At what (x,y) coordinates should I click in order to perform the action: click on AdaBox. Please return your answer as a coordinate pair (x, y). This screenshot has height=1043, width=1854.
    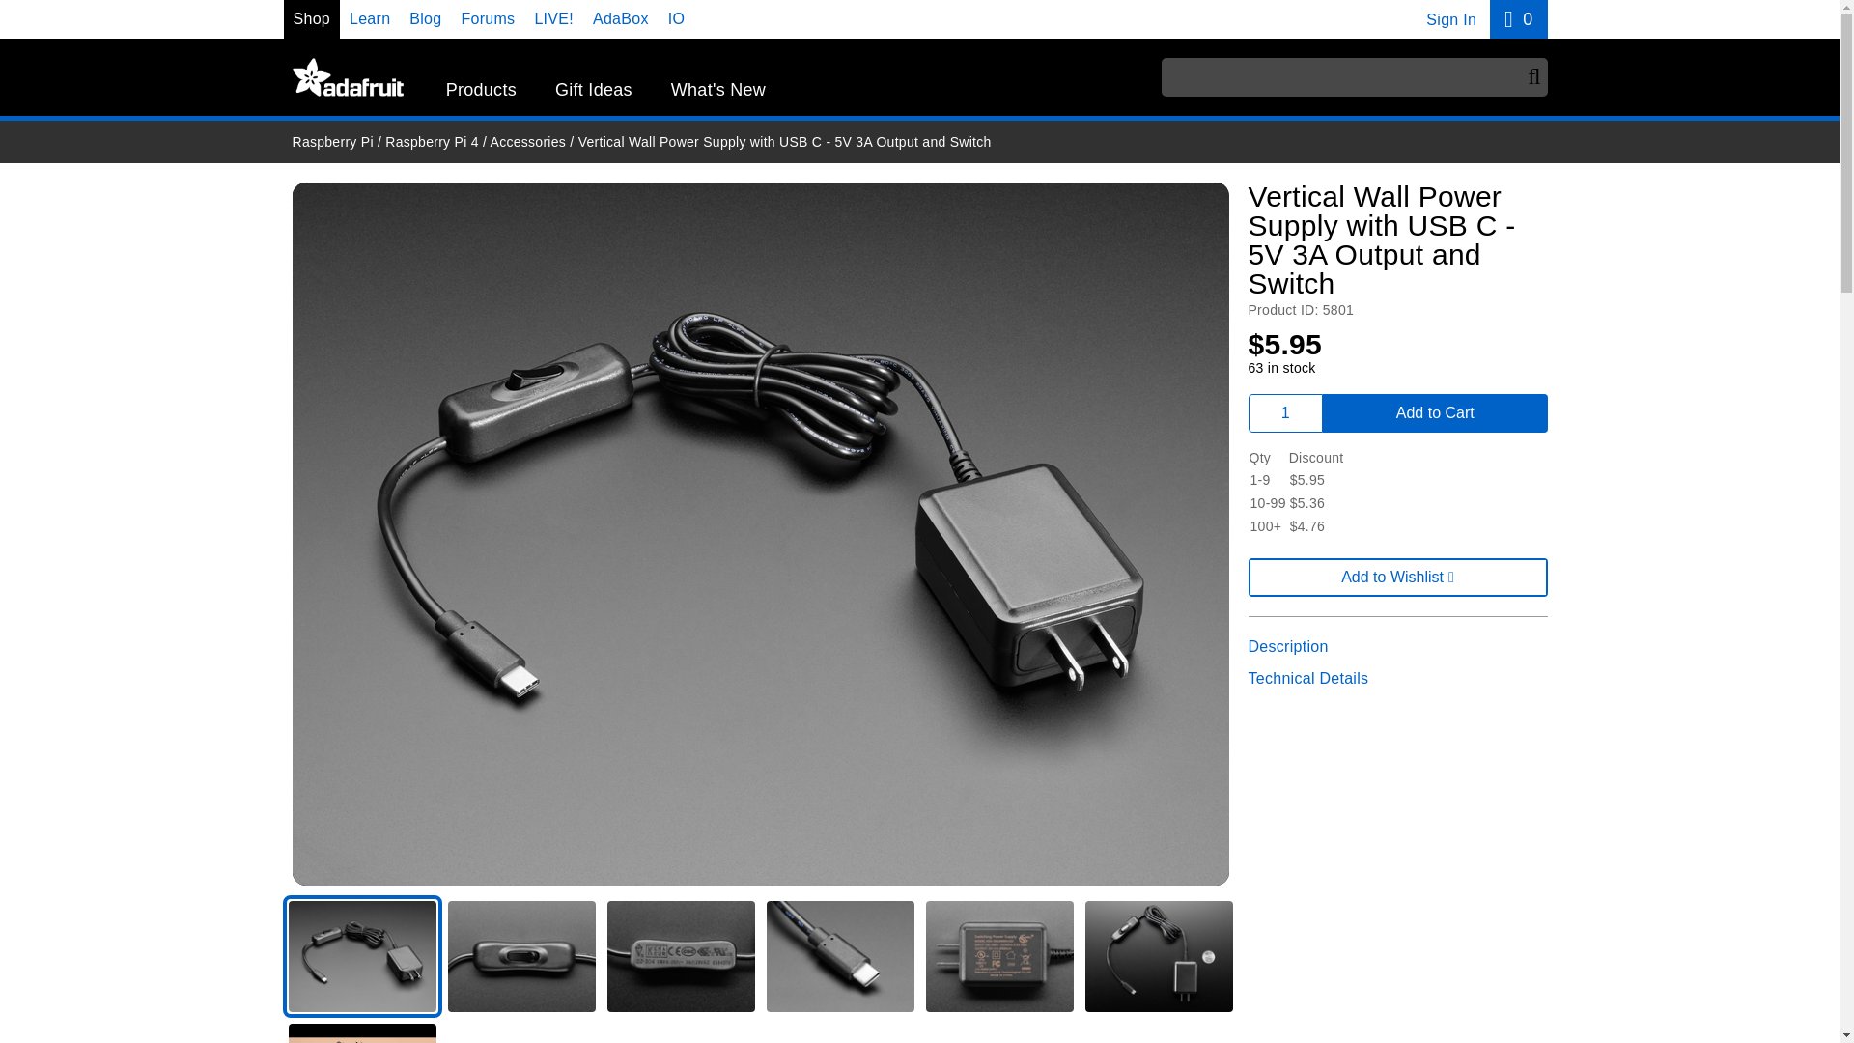
    Looking at the image, I should click on (621, 18).